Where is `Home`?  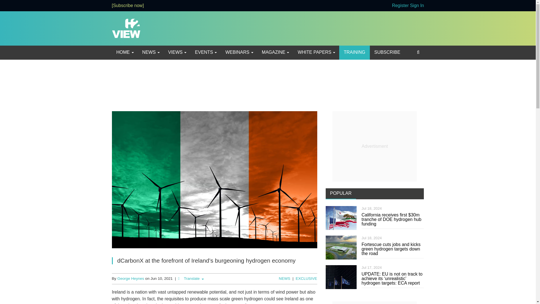 Home is located at coordinates (125, 52).